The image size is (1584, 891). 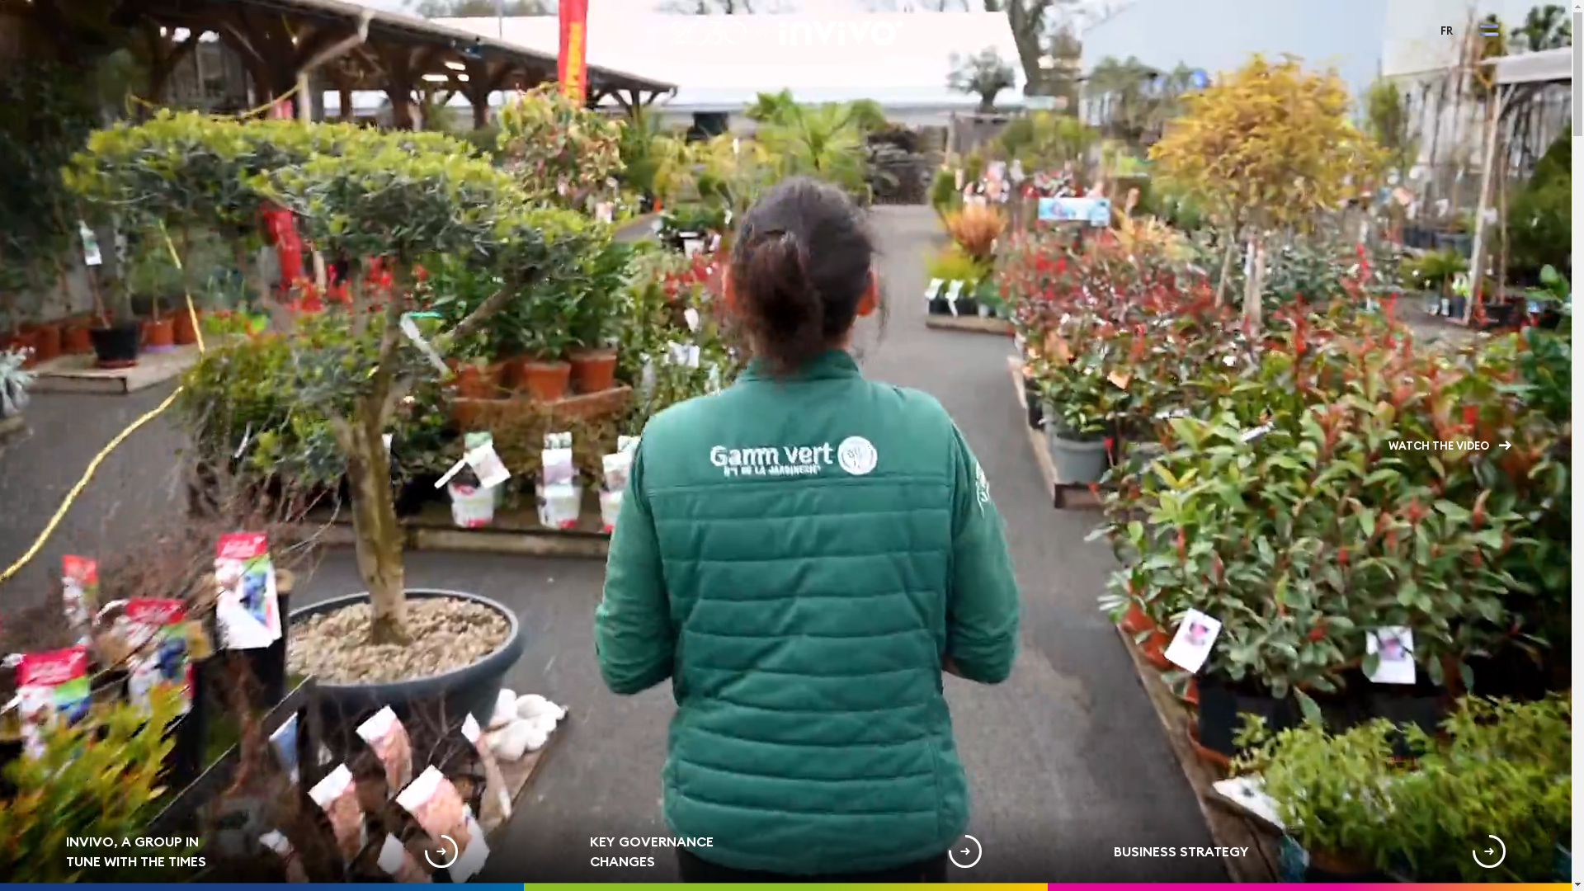 I want to click on FR, so click(x=1447, y=31).